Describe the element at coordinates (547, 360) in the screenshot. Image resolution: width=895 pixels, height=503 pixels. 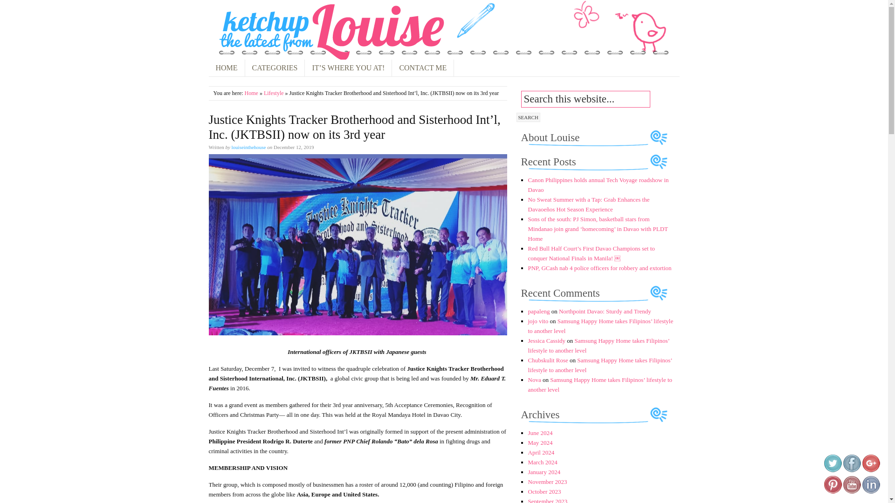
I see `Chubskulit Rose` at that location.